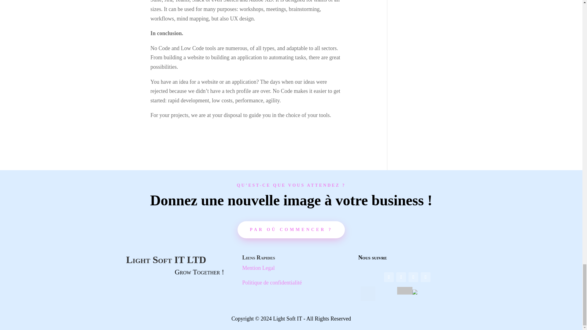 Image resolution: width=587 pixels, height=330 pixels. Describe the element at coordinates (258, 268) in the screenshot. I see `Mention Legal` at that location.